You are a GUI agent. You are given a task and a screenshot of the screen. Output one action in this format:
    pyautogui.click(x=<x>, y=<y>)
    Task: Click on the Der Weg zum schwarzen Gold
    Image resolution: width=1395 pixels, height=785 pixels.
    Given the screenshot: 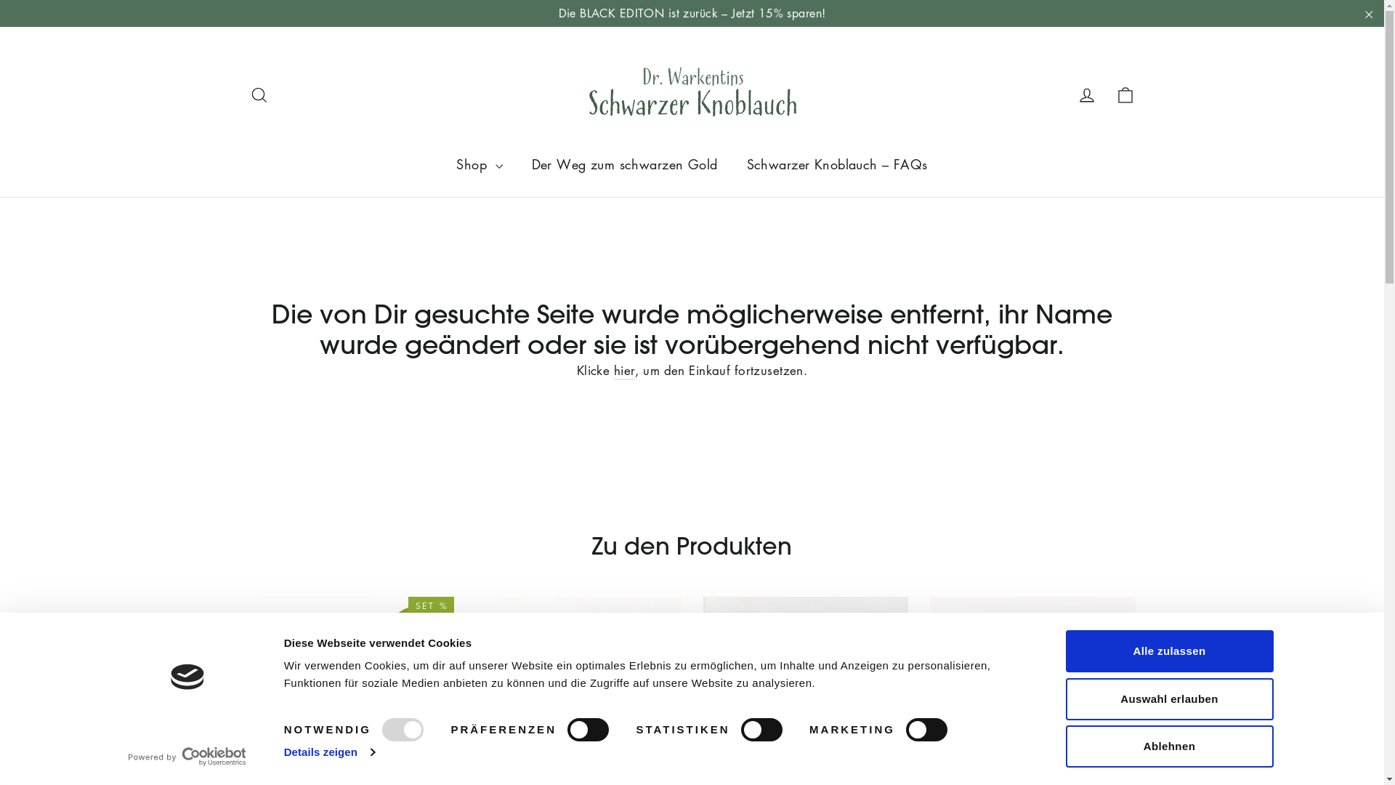 What is the action you would take?
    pyautogui.click(x=625, y=164)
    